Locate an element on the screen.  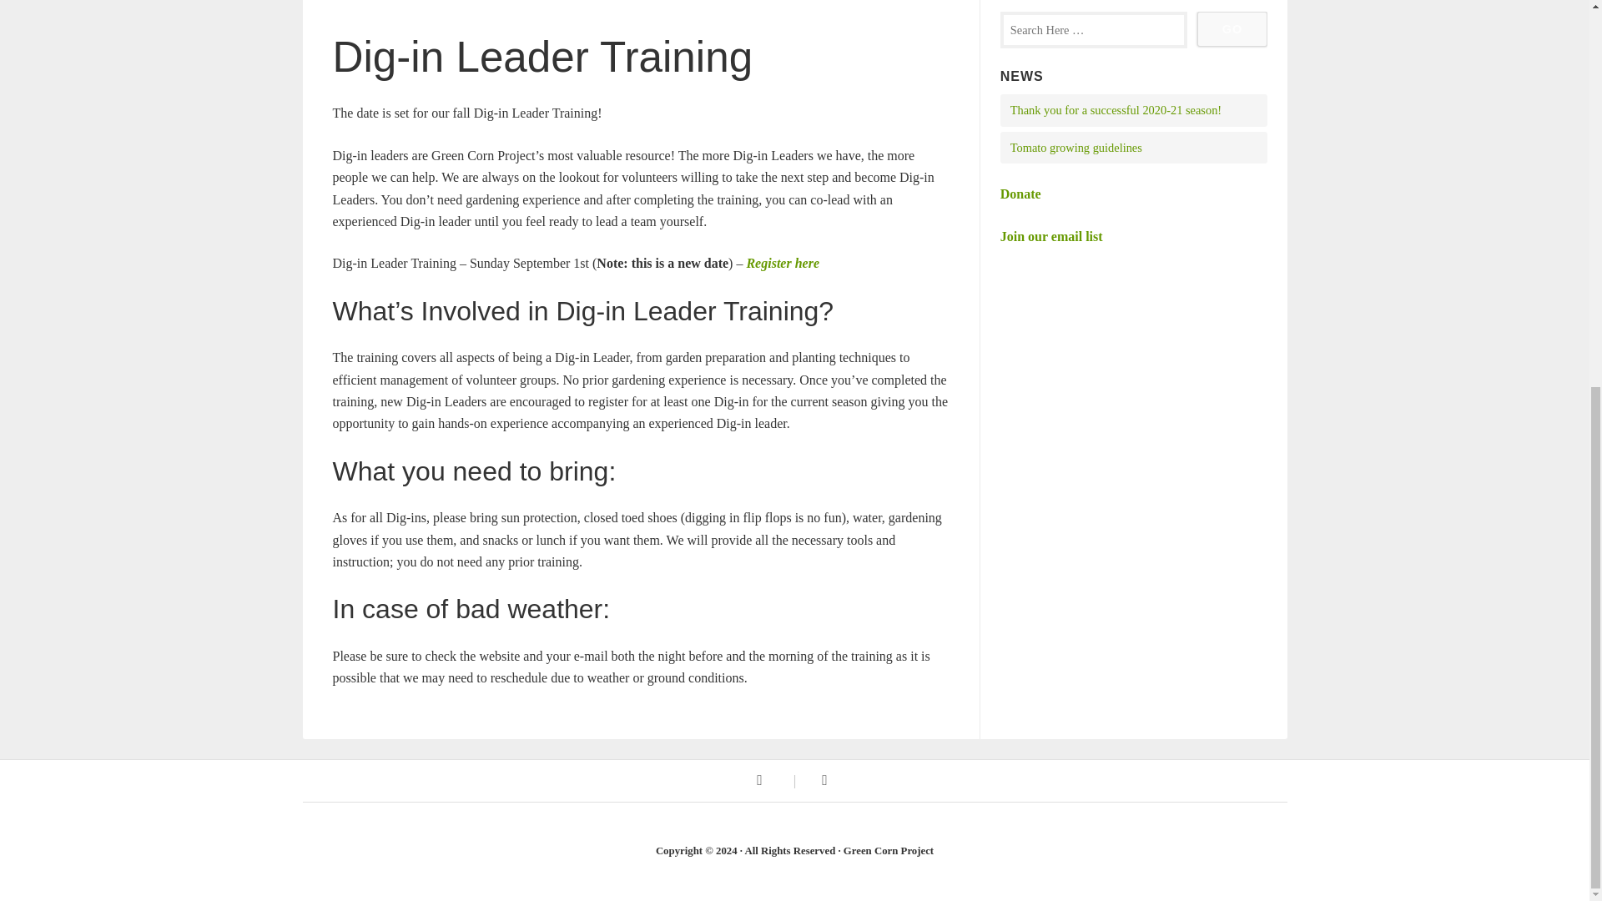
Join our email list is located at coordinates (1051, 236).